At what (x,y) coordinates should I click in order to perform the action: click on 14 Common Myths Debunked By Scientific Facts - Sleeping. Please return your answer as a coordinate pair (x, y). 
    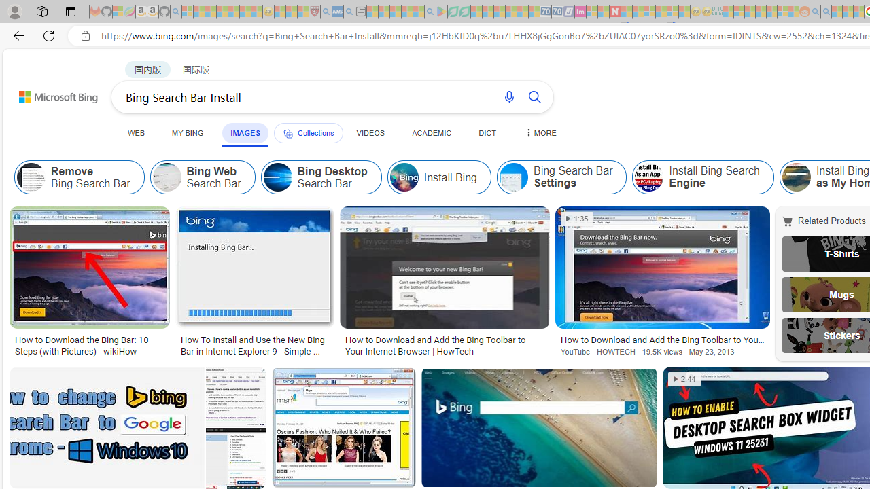
    Looking at the image, I should click on (638, 12).